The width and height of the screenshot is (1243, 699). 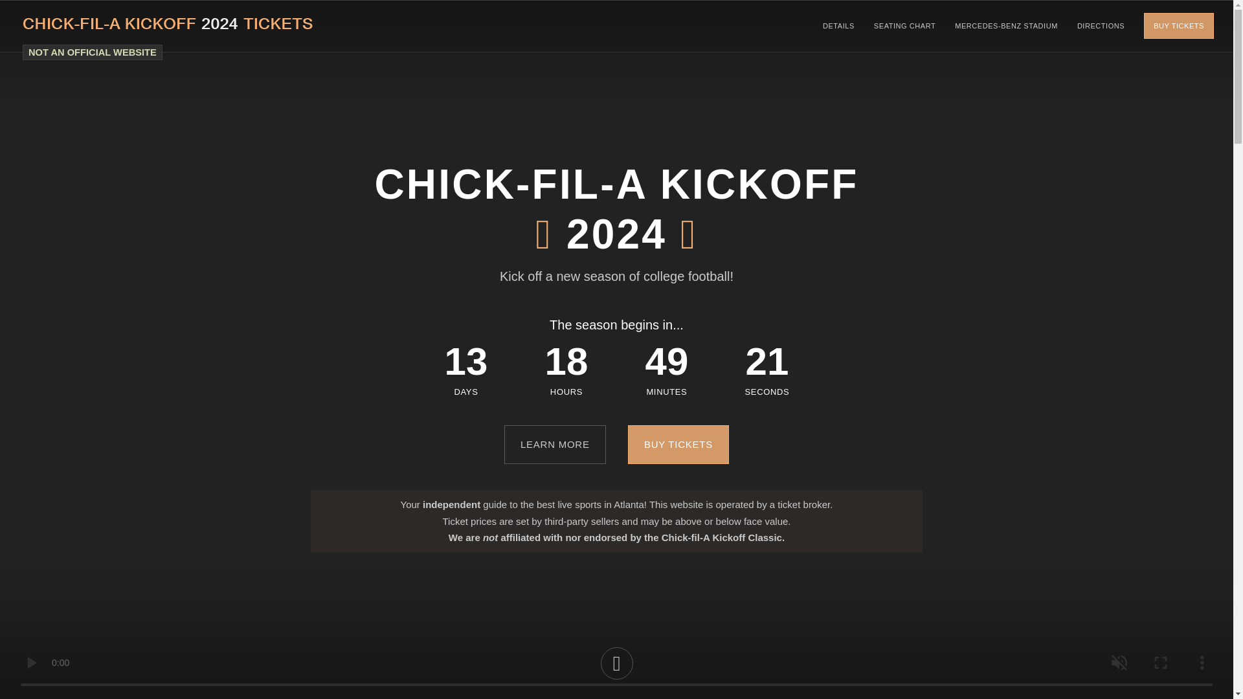 I want to click on This website is operated by a ticket broker., so click(x=92, y=52).